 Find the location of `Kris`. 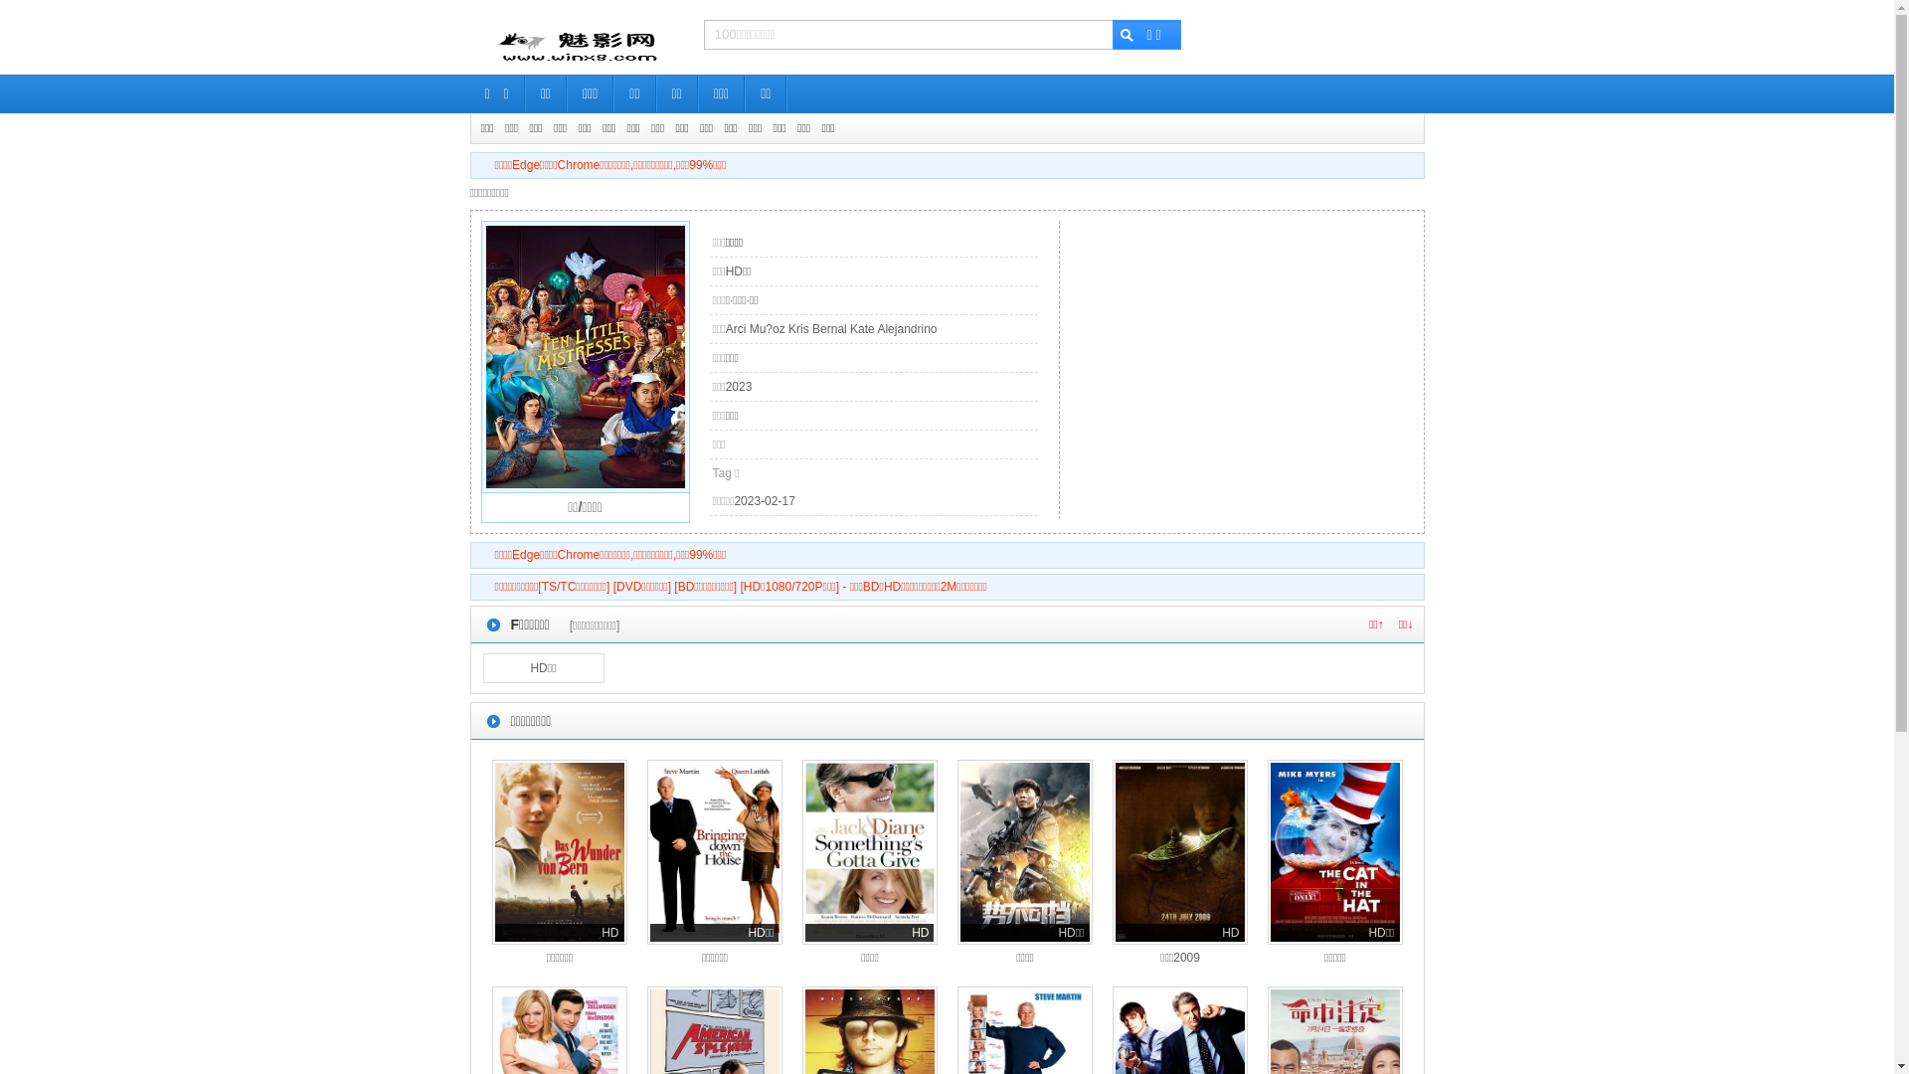

Kris is located at coordinates (799, 329).